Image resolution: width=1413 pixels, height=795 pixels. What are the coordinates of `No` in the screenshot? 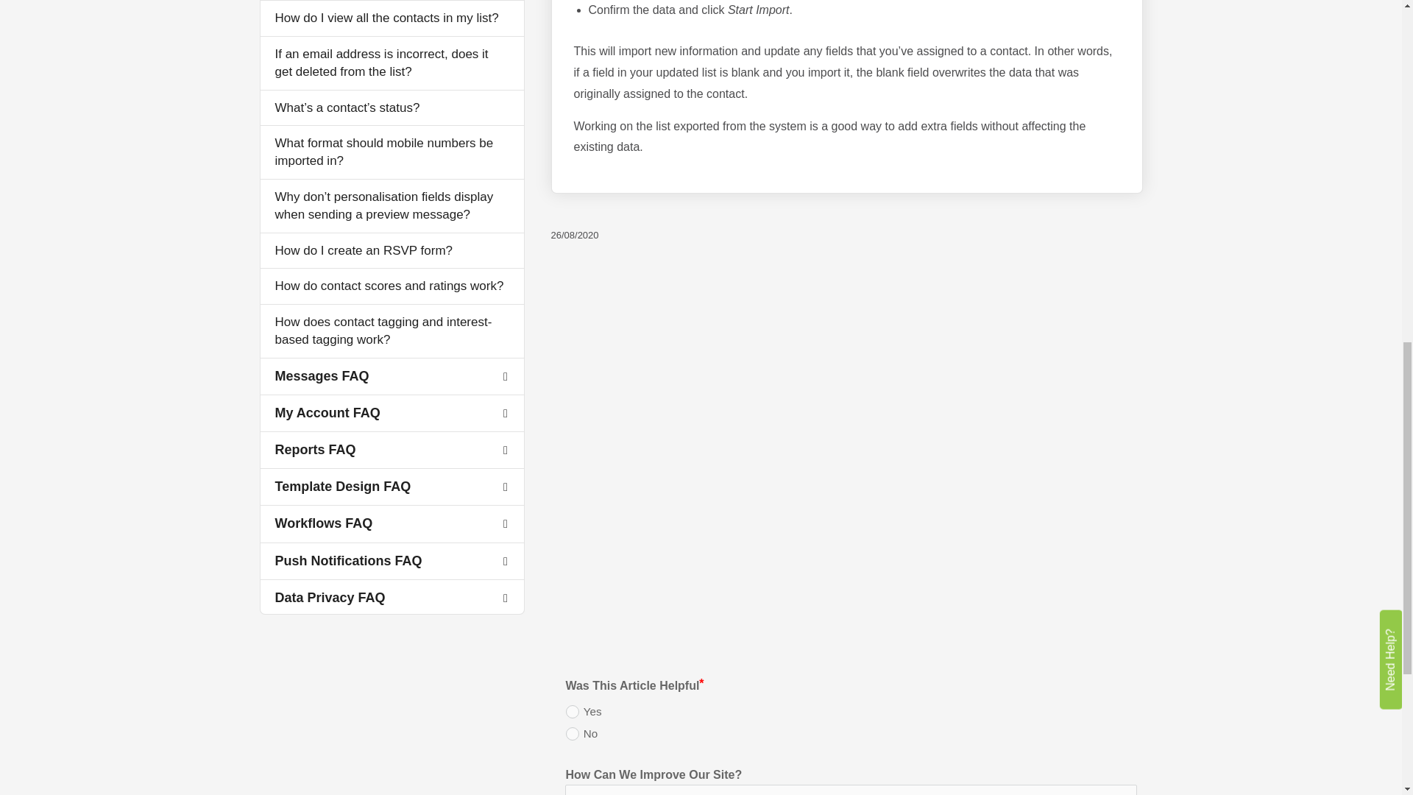 It's located at (573, 733).